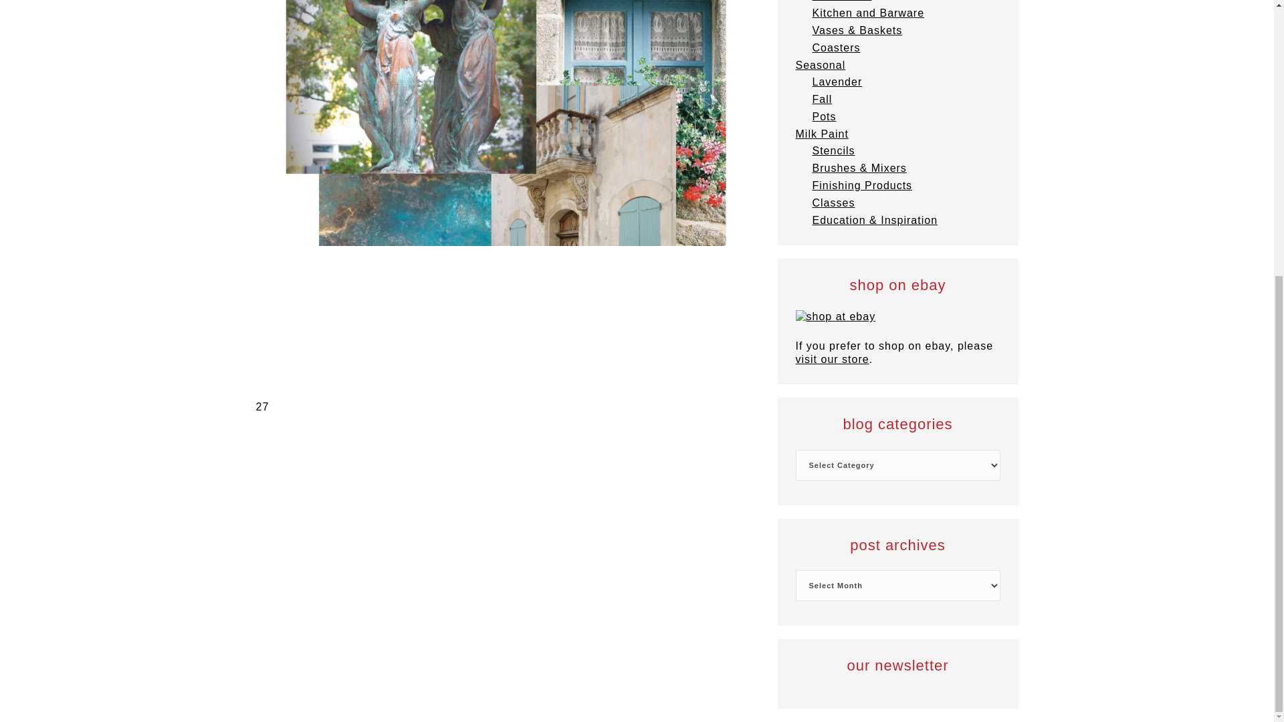  I want to click on Tea Towels, so click(841, 1).